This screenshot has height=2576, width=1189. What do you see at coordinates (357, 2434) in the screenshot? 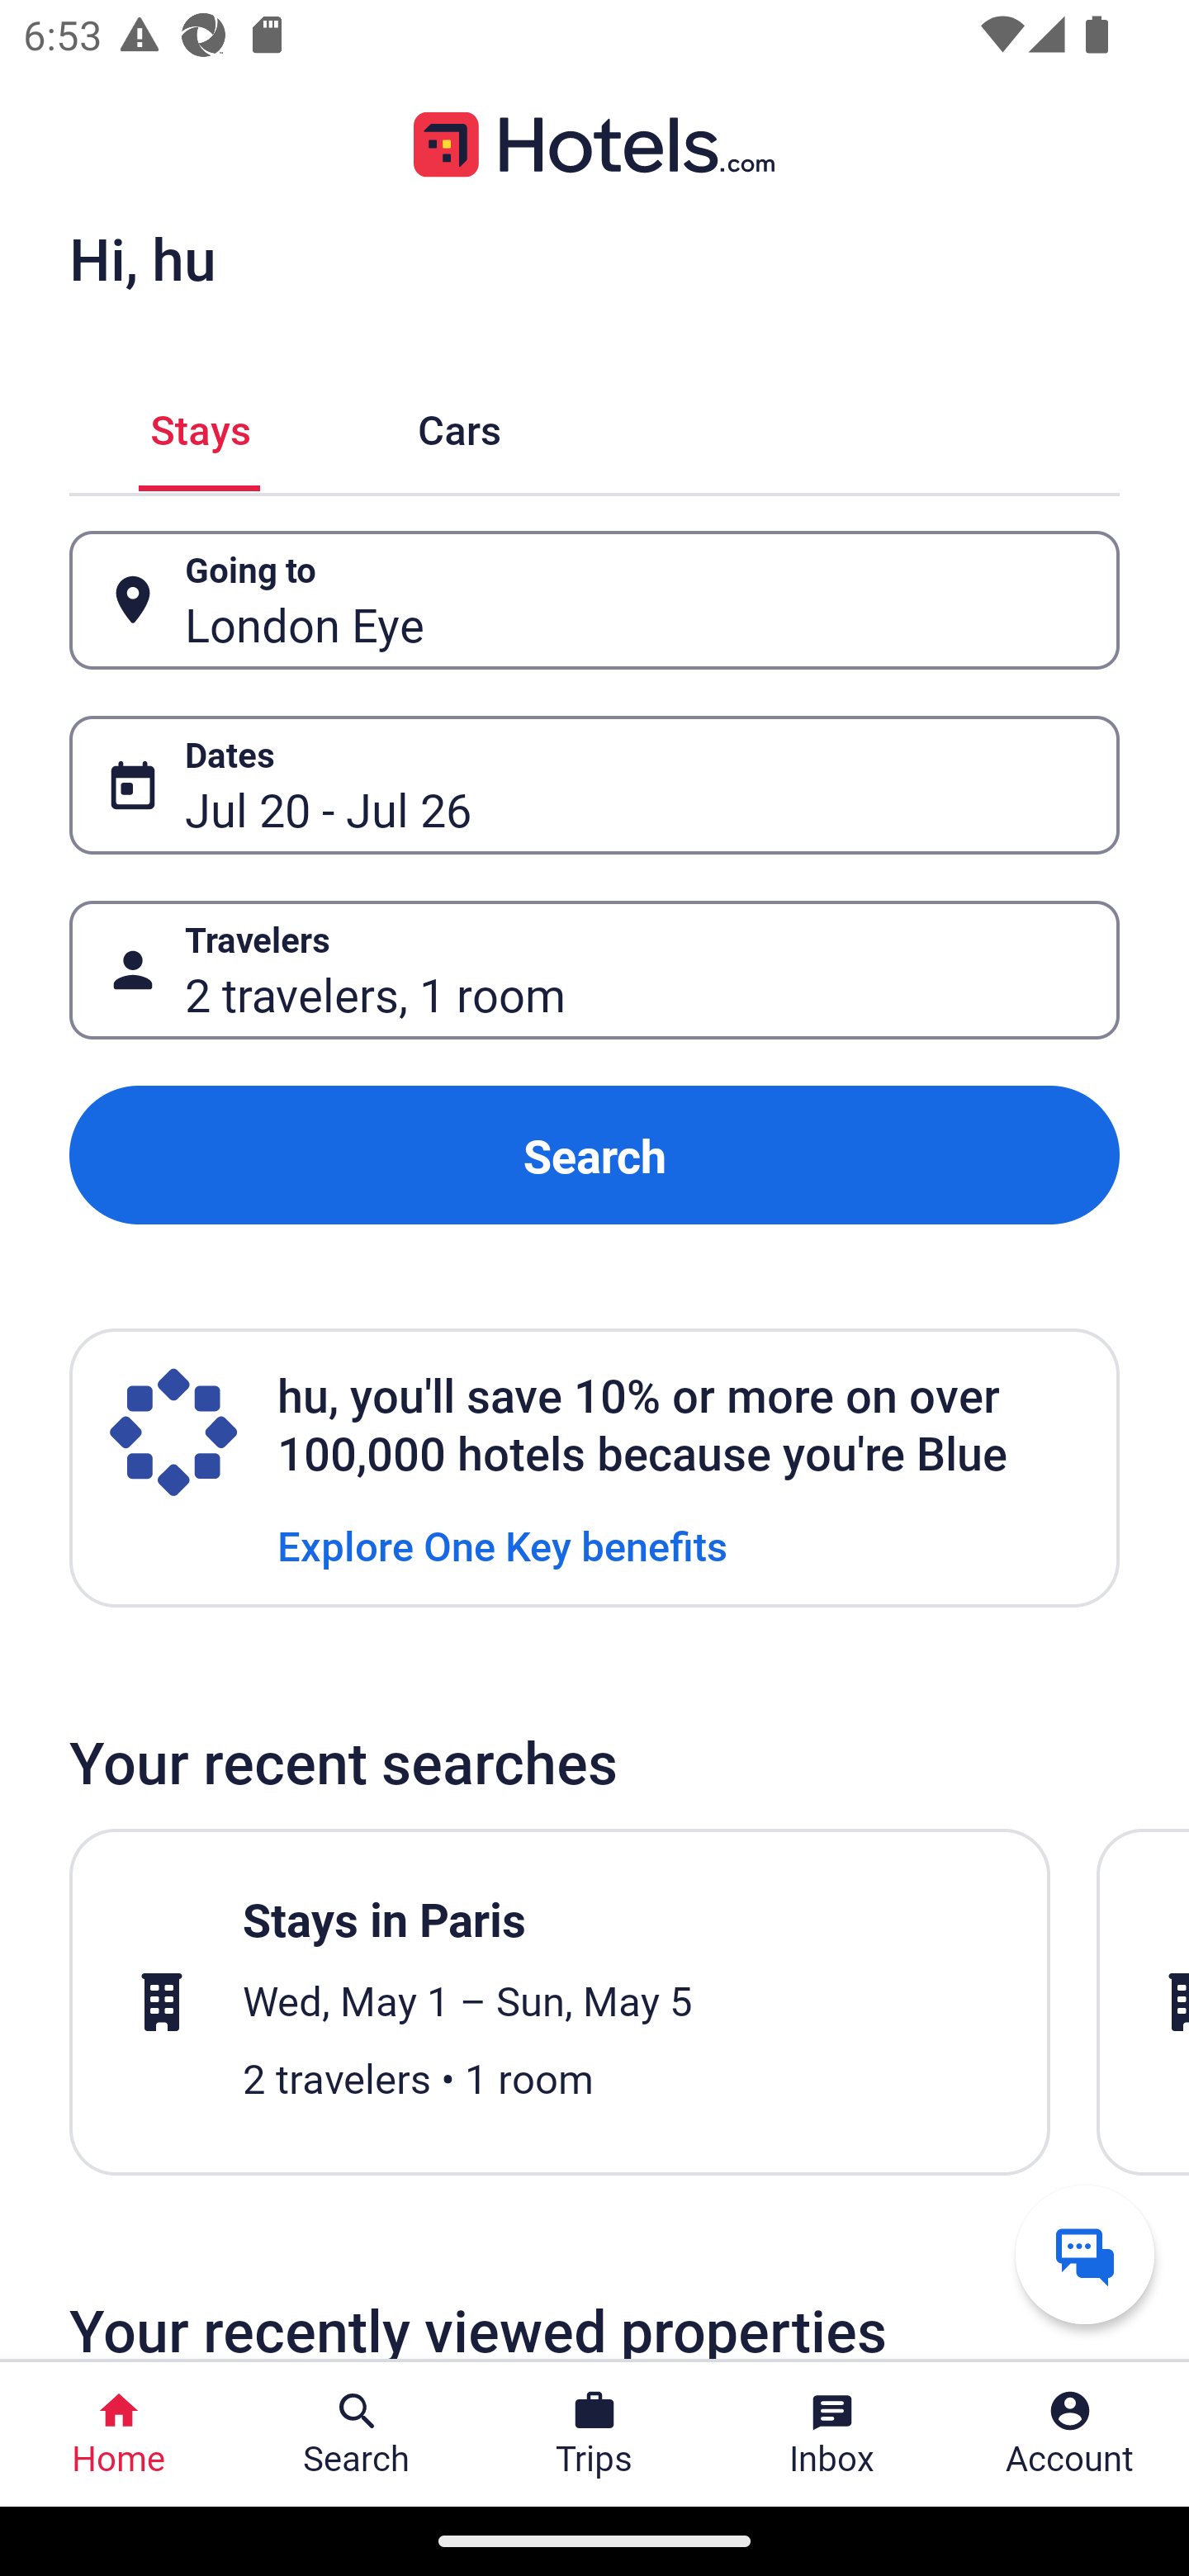
I see `Search Search Button` at bounding box center [357, 2434].